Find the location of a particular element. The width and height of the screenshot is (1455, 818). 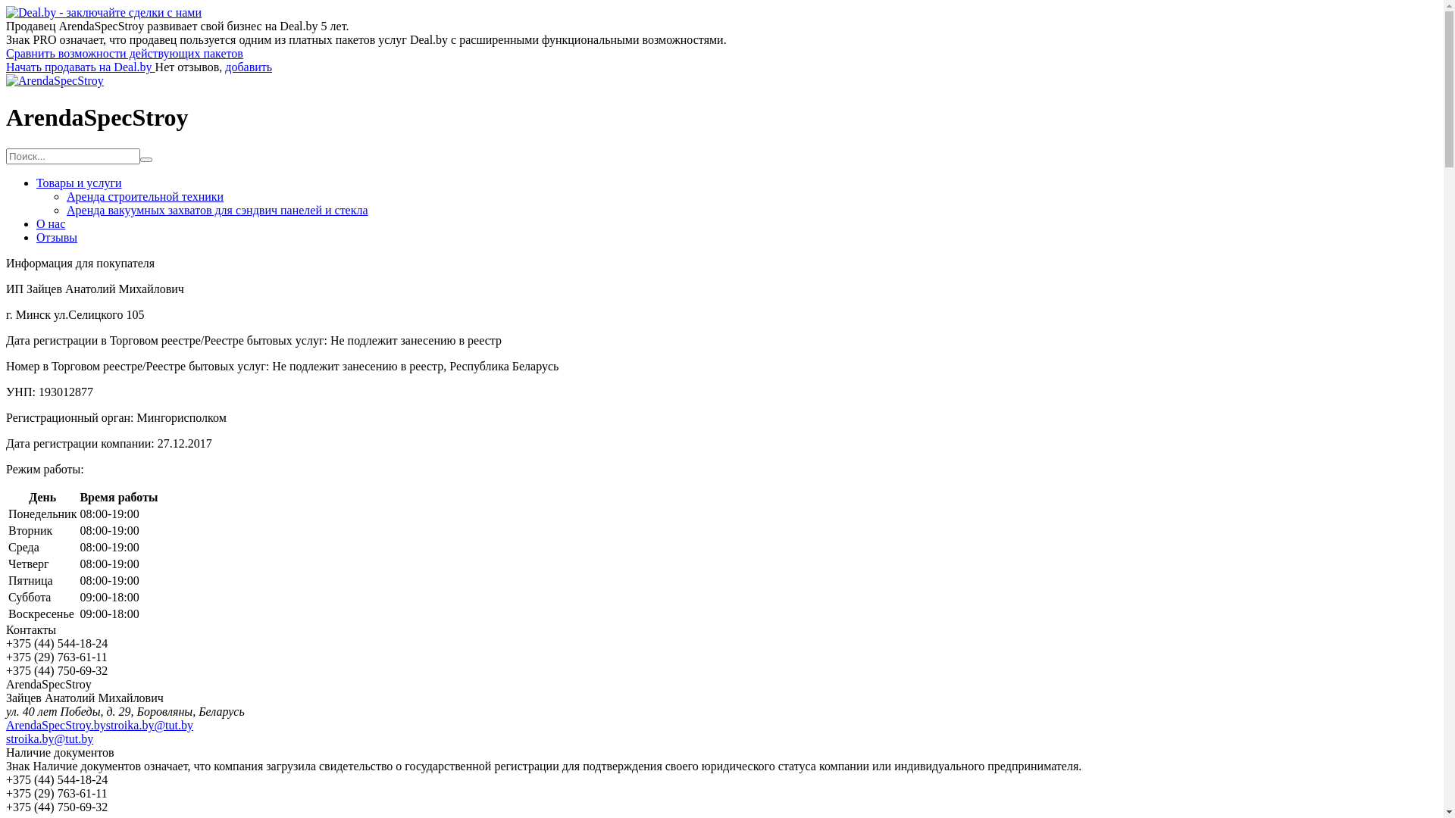

ArendaSpecStroy is located at coordinates (55, 80).